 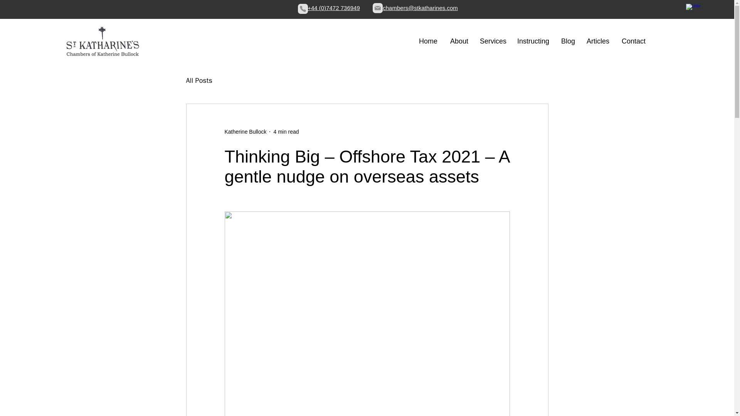 I want to click on Katherine Bullock, so click(x=245, y=132).